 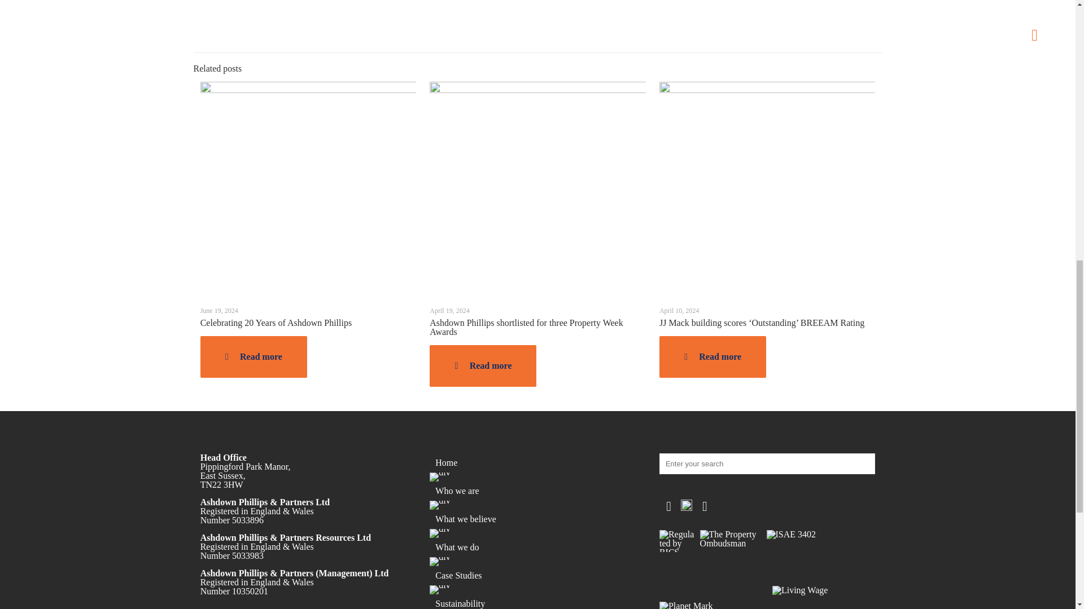 I want to click on Read more, so click(x=253, y=356).